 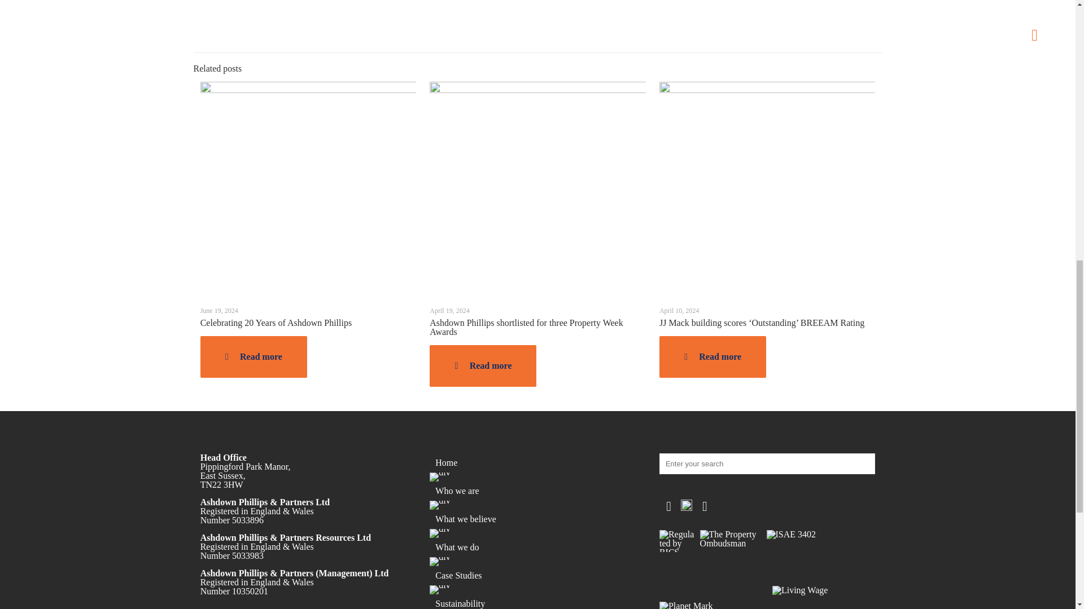 I want to click on Read more, so click(x=253, y=356).